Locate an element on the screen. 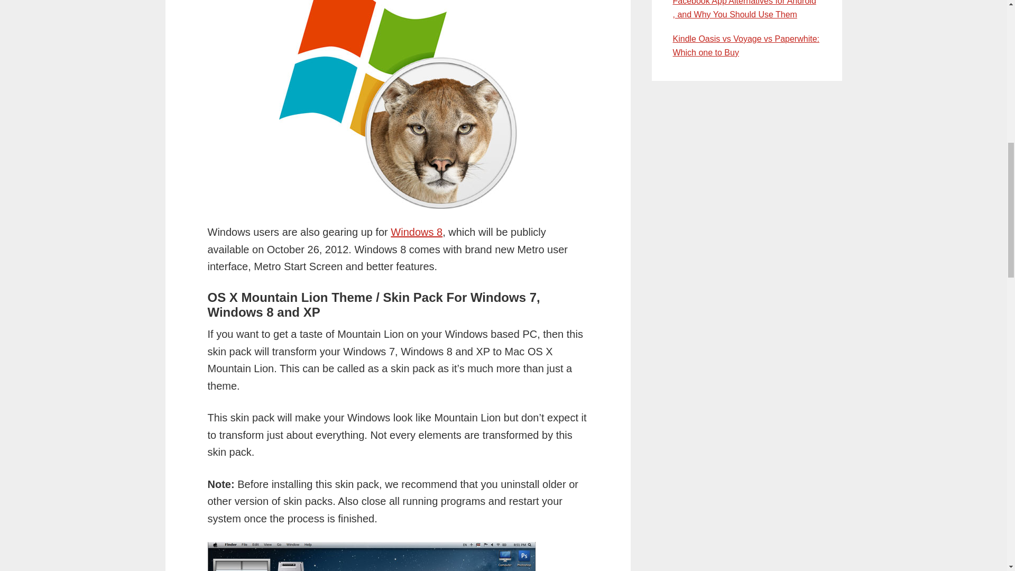 Image resolution: width=1015 pixels, height=571 pixels. Kindle Oasis vs Voyage vs Paperwhite: Which one to Buy is located at coordinates (745, 45).